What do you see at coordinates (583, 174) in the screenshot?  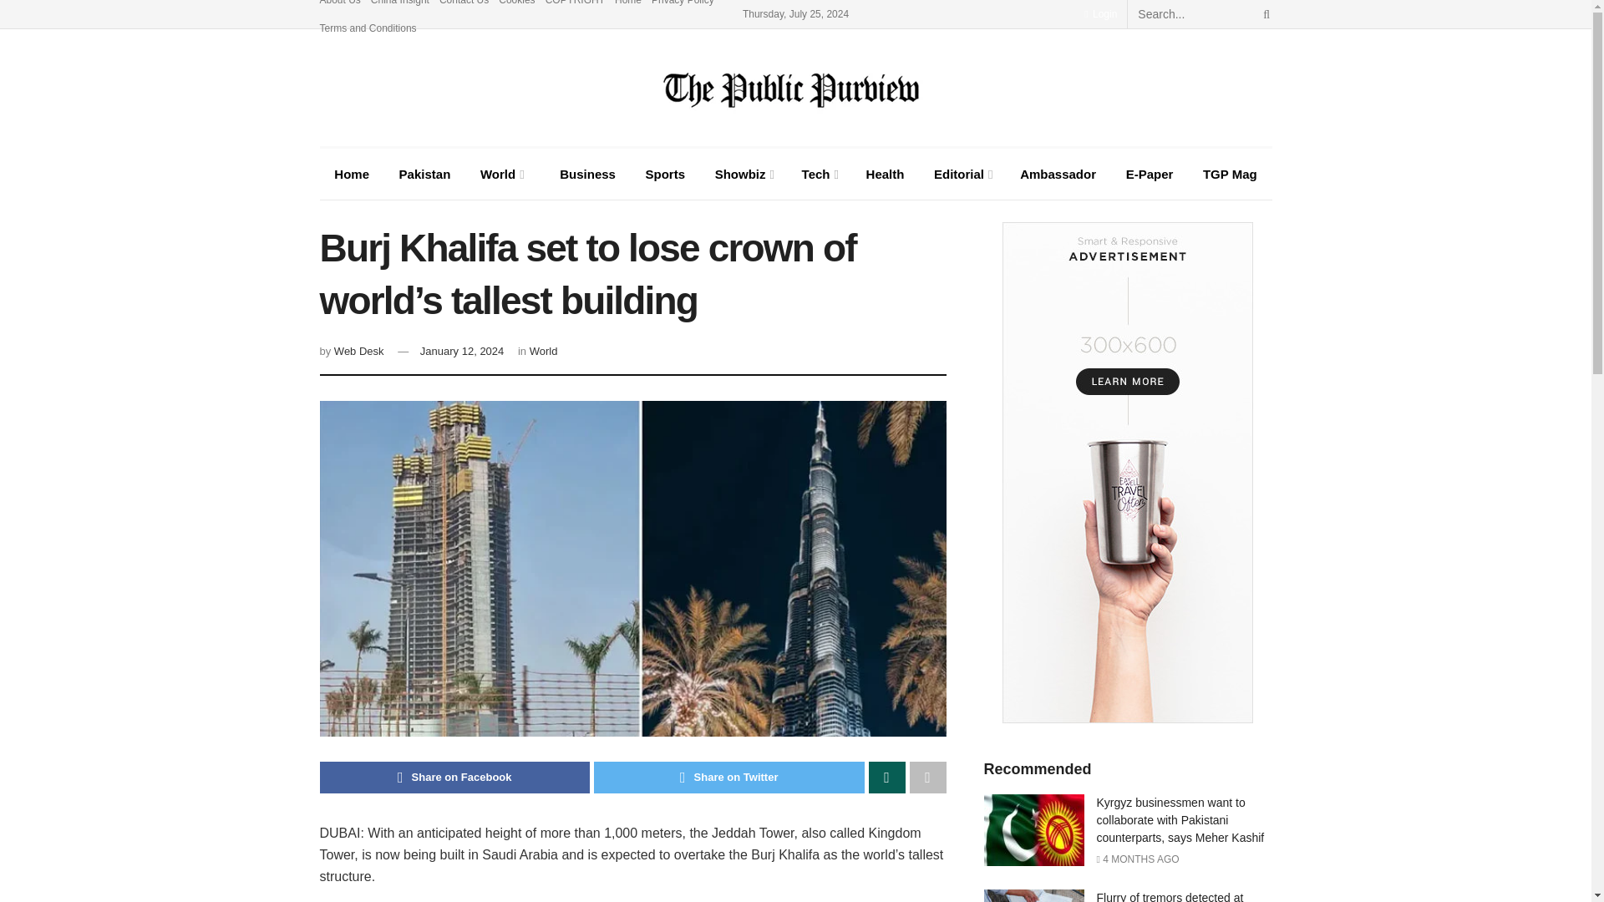 I see `Business` at bounding box center [583, 174].